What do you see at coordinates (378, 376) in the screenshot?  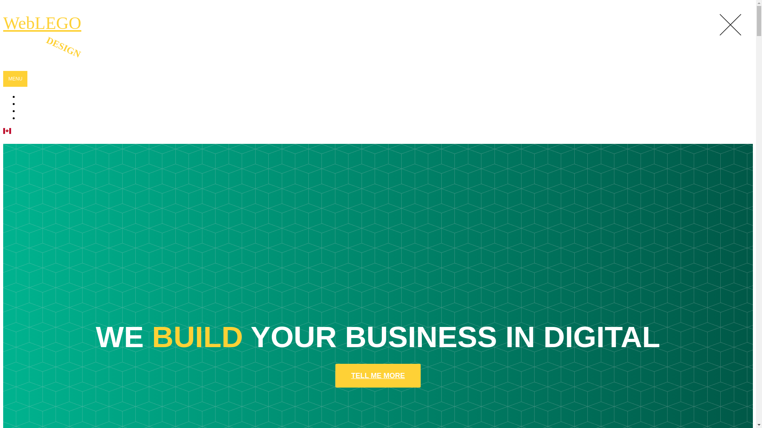 I see `TELL ME MORE` at bounding box center [378, 376].